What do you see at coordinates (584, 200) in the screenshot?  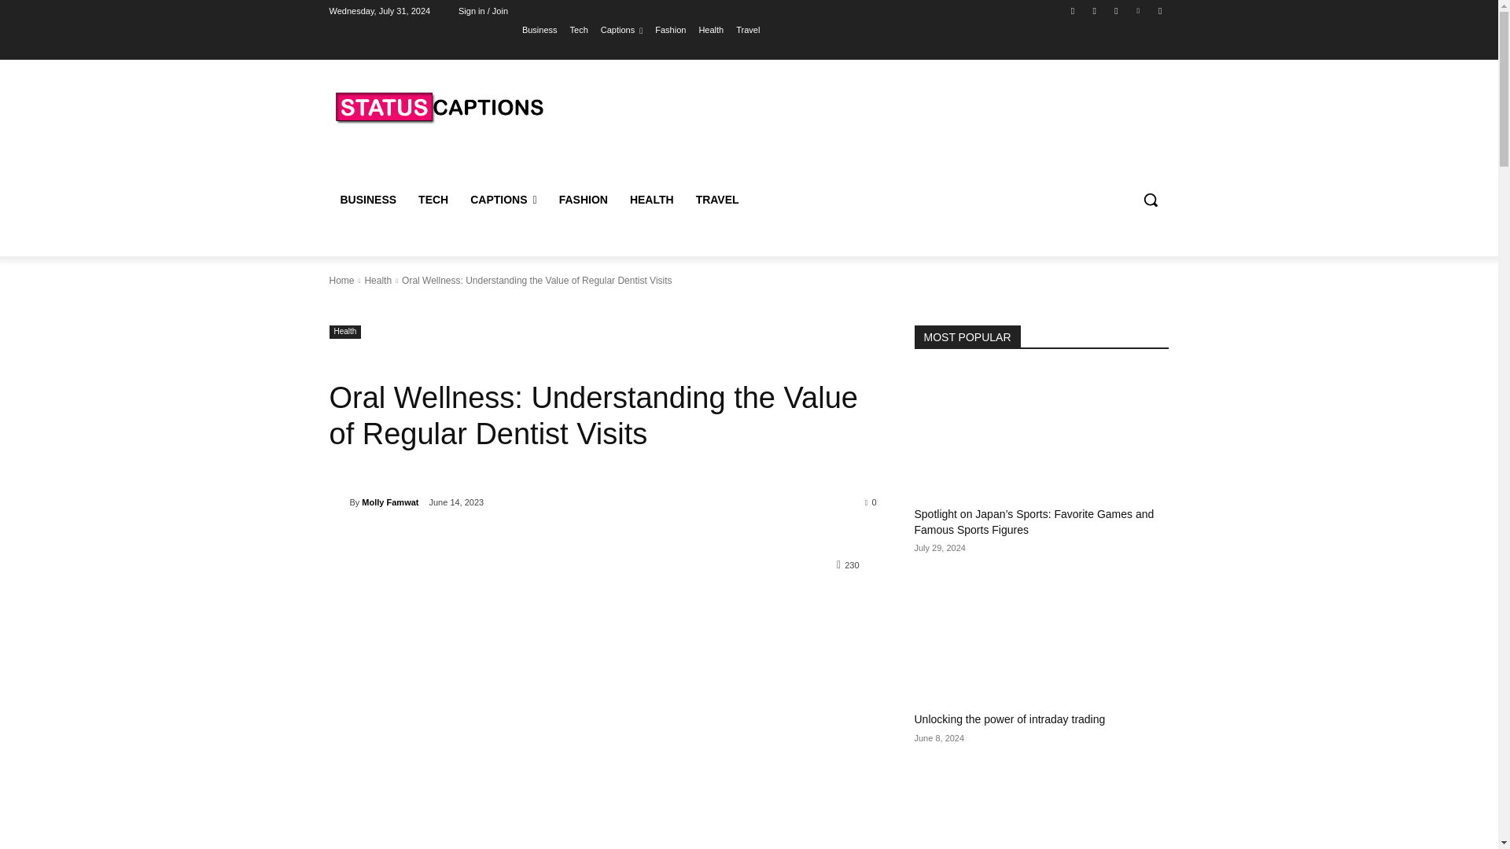 I see `FASHION` at bounding box center [584, 200].